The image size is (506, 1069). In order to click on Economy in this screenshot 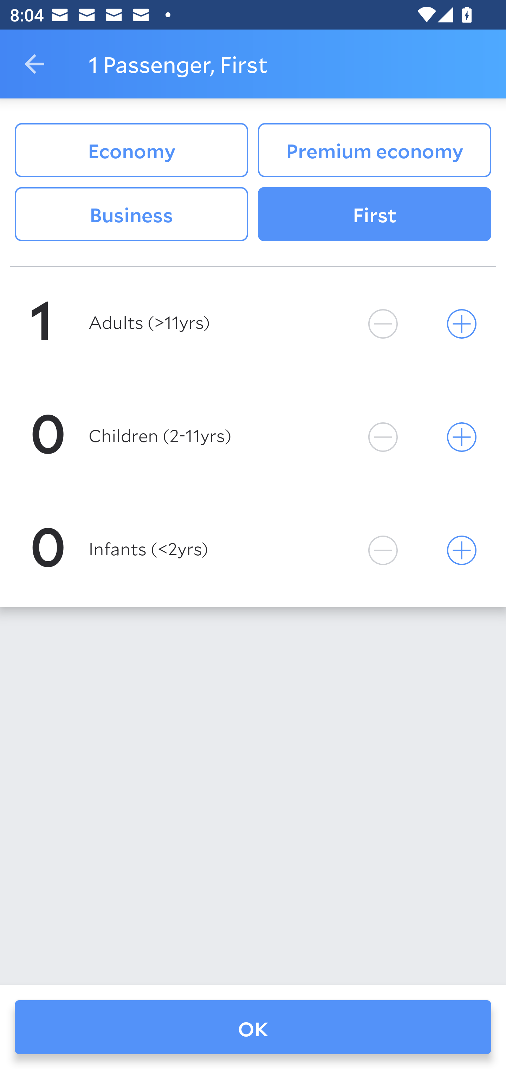, I will do `click(131, 150)`.